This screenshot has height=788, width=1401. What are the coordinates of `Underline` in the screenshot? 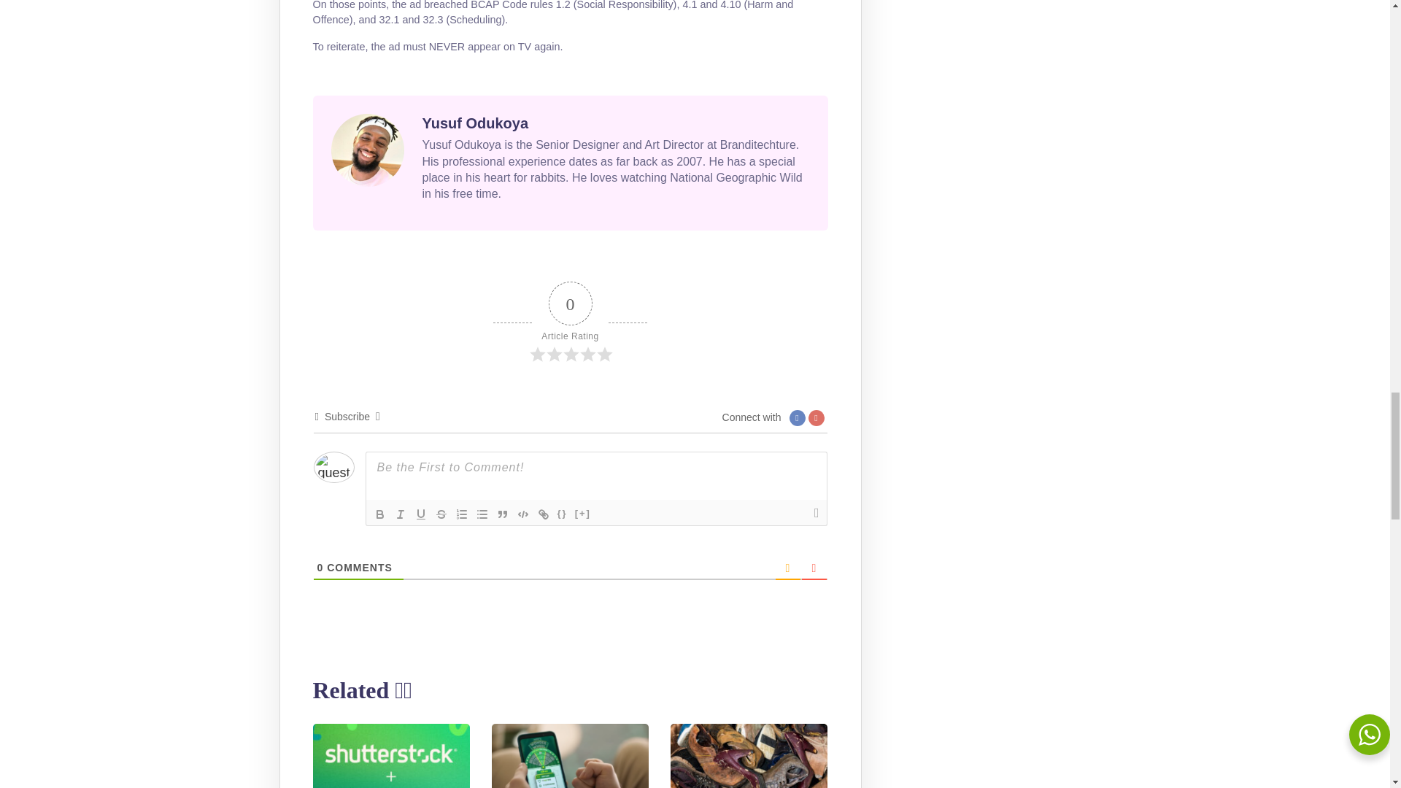 It's located at (420, 514).